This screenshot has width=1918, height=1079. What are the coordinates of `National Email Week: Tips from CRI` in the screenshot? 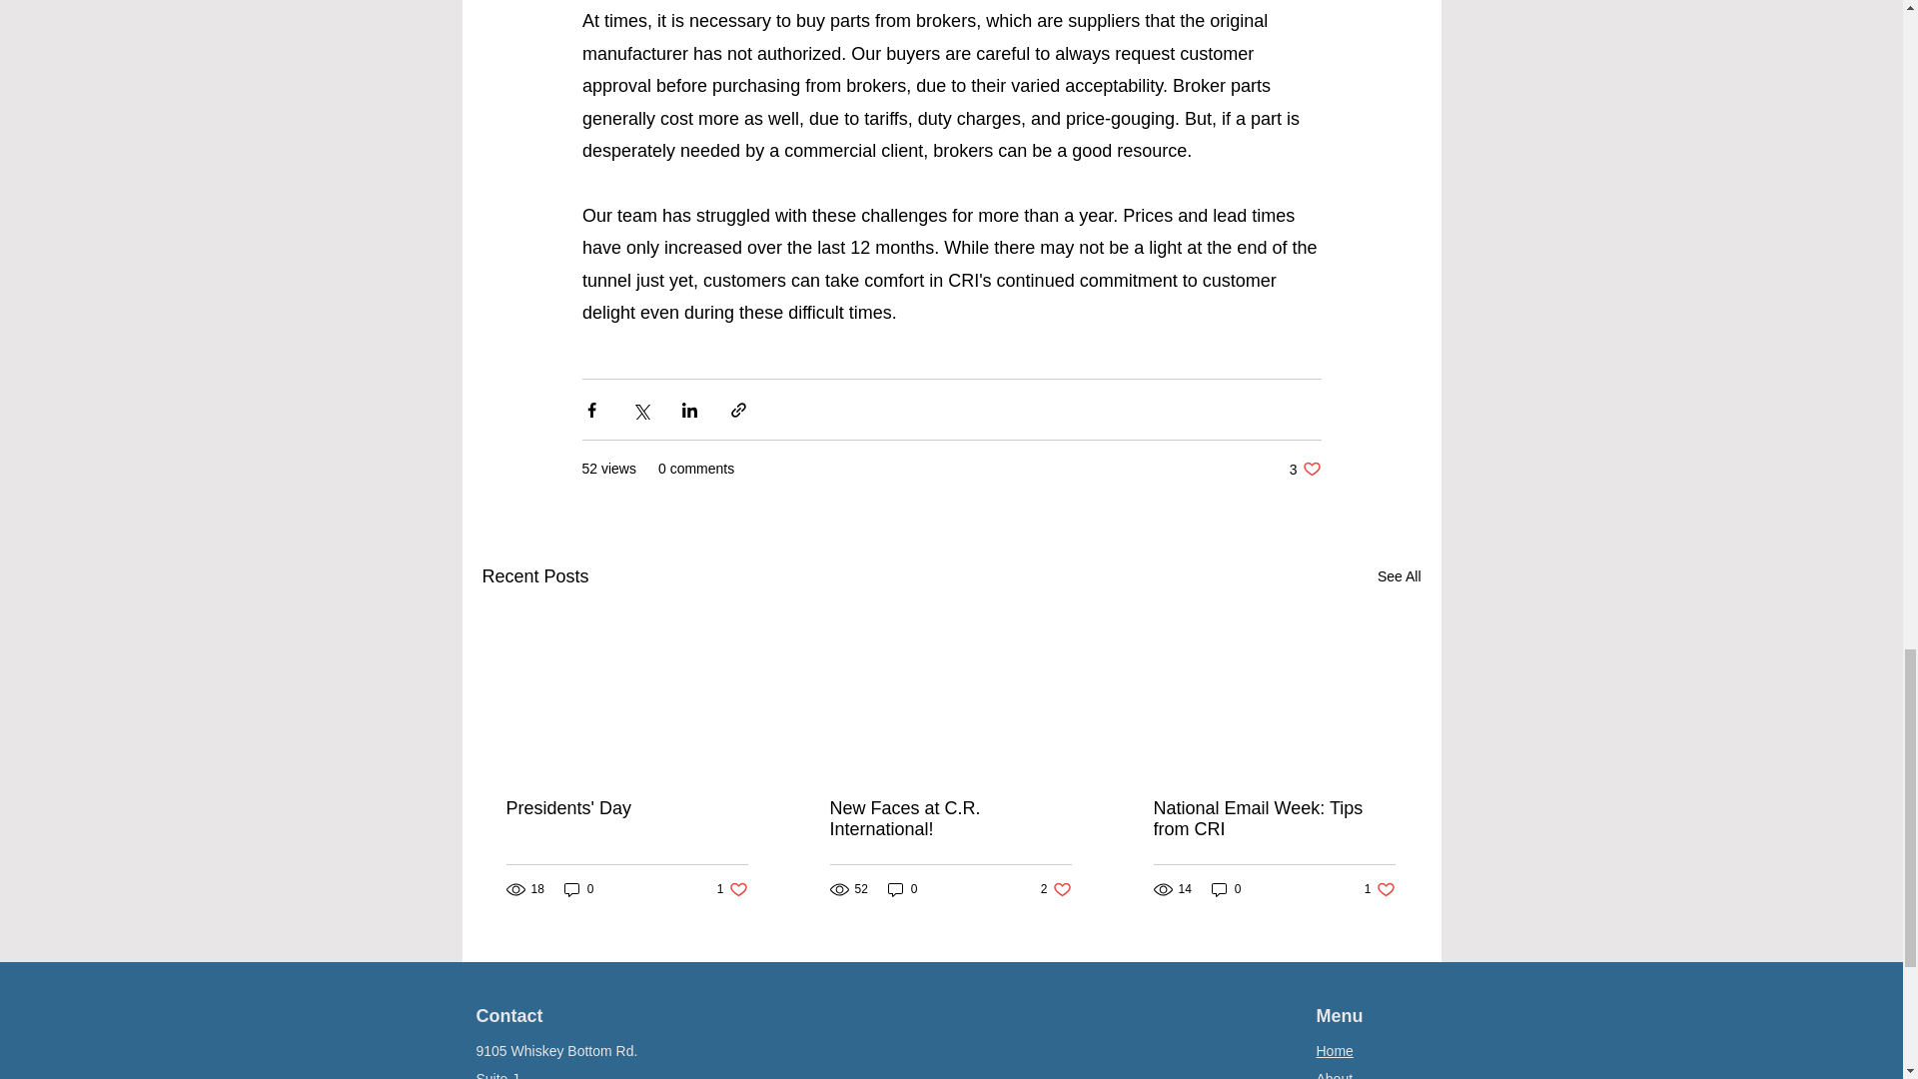 It's located at (1227, 889).